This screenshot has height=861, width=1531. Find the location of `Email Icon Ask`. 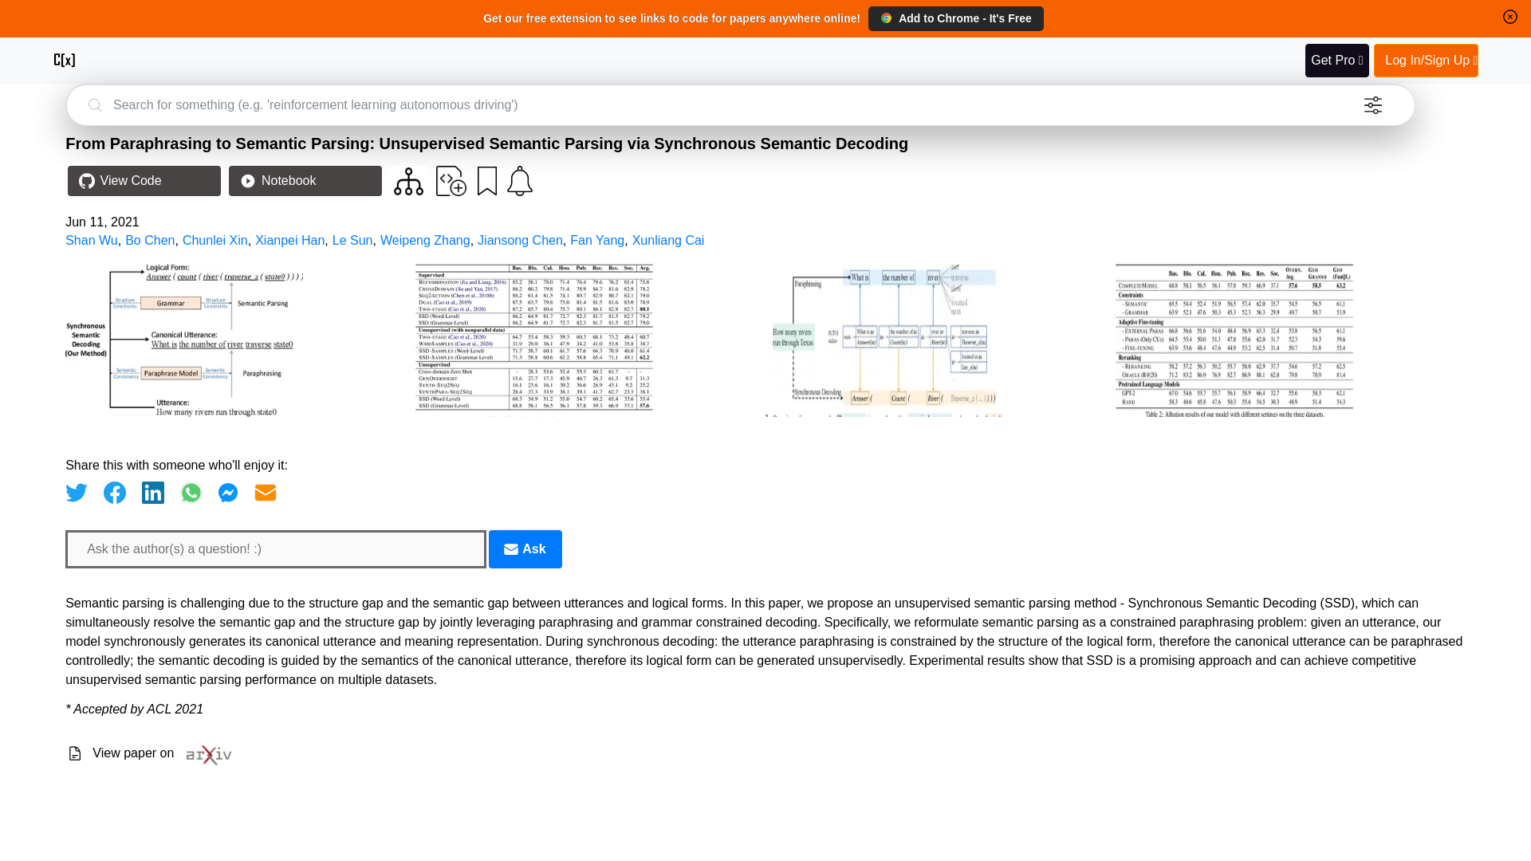

Email Icon Ask is located at coordinates (525, 548).